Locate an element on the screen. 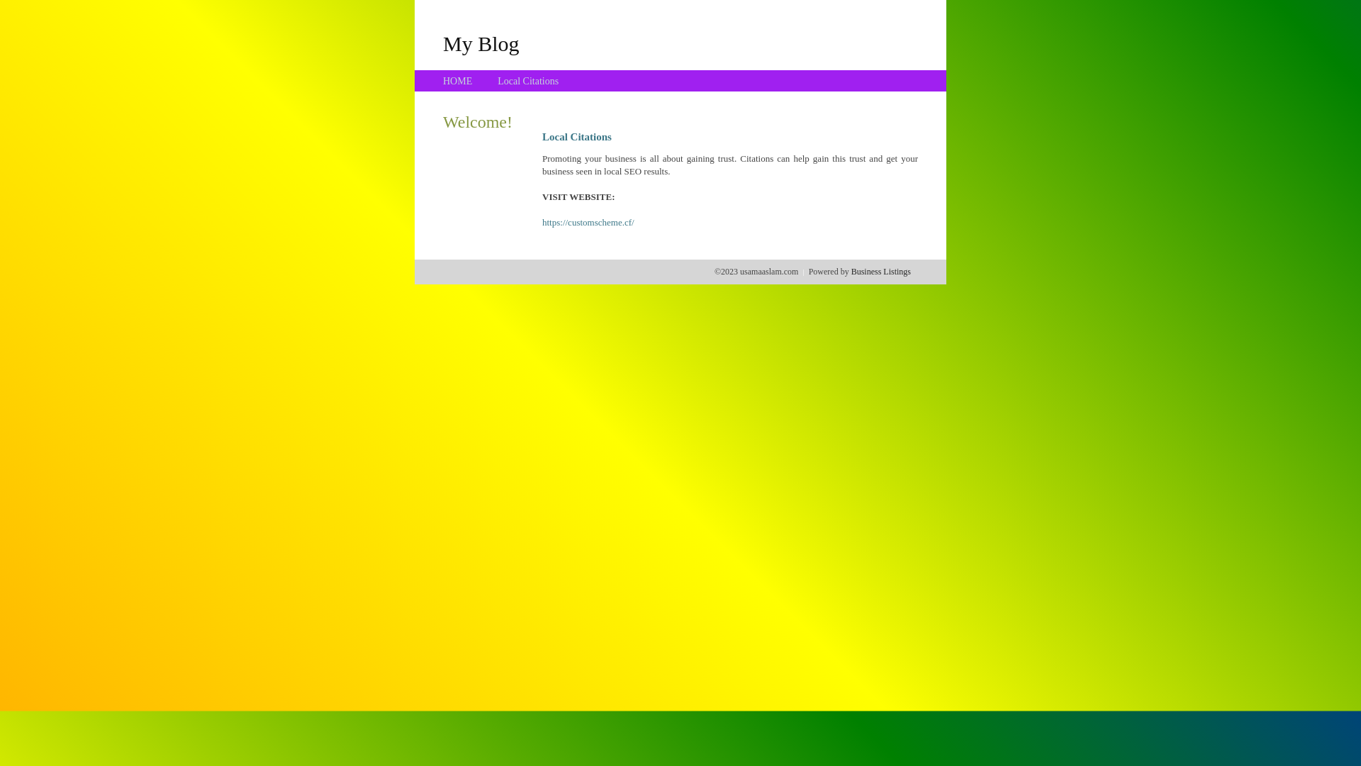  My Blog is located at coordinates (481, 43).